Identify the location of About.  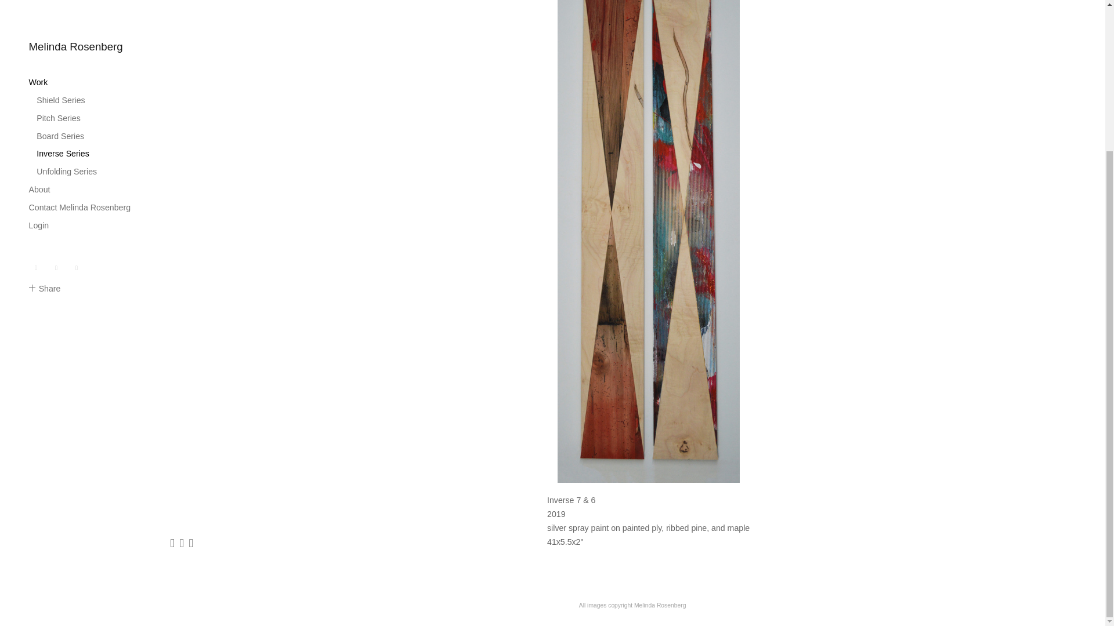
(39, 1).